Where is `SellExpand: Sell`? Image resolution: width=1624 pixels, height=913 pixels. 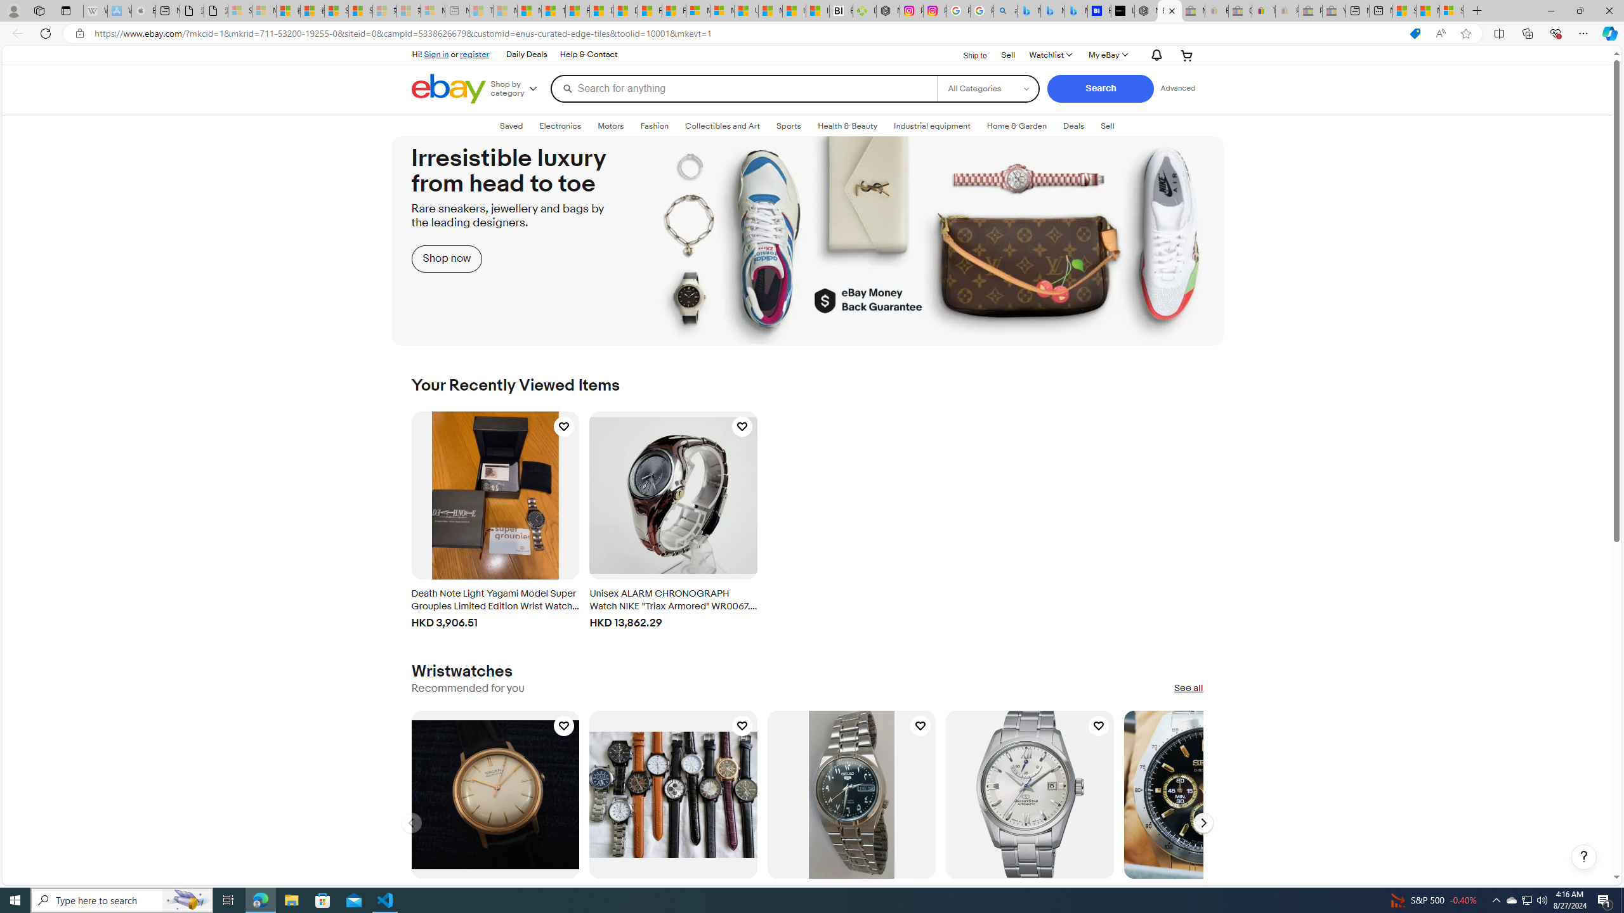 SellExpand: Sell is located at coordinates (1107, 126).